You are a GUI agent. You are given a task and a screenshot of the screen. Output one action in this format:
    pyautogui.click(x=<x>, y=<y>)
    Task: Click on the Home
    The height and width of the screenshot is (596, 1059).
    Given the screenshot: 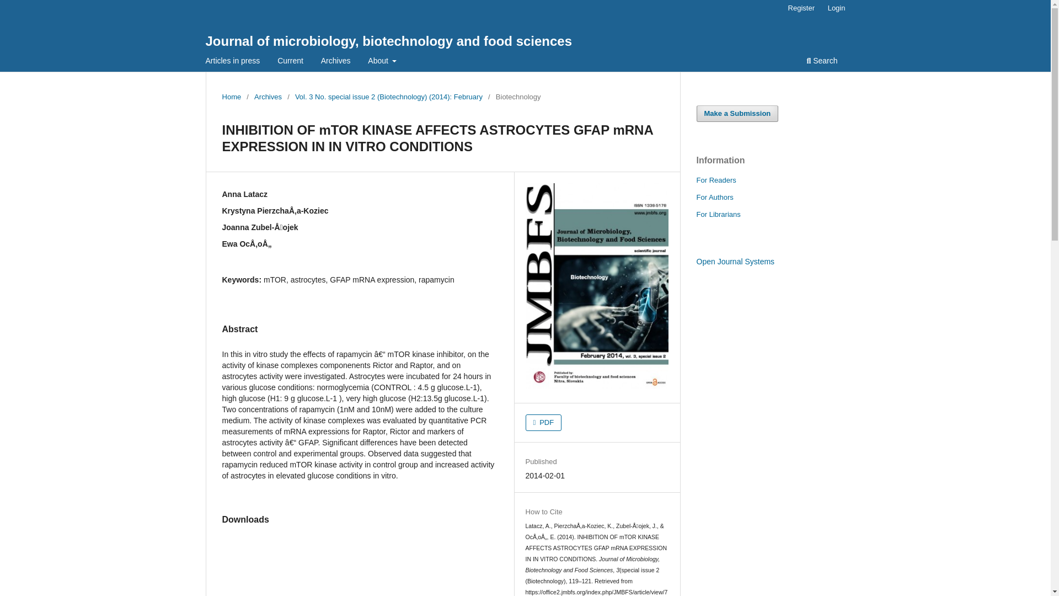 What is the action you would take?
    pyautogui.click(x=231, y=97)
    